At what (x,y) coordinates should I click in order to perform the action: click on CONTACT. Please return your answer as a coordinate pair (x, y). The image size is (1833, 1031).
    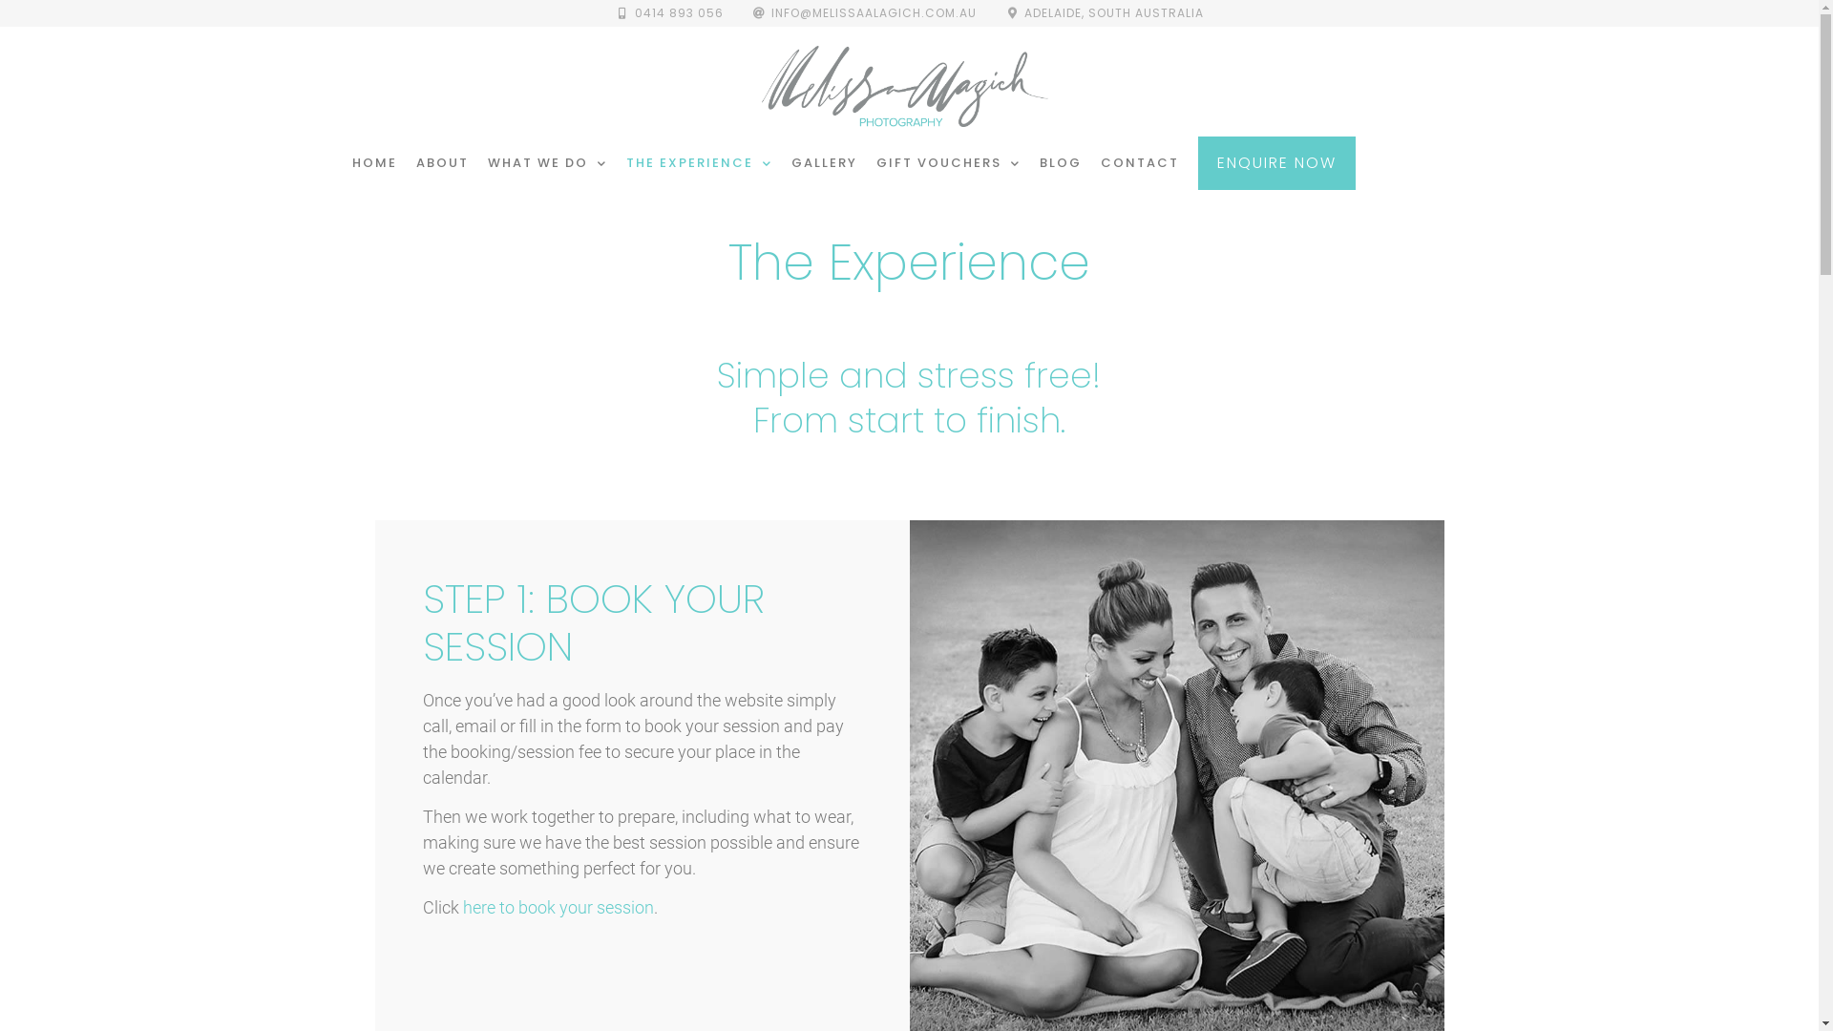
    Looking at the image, I should click on (1140, 163).